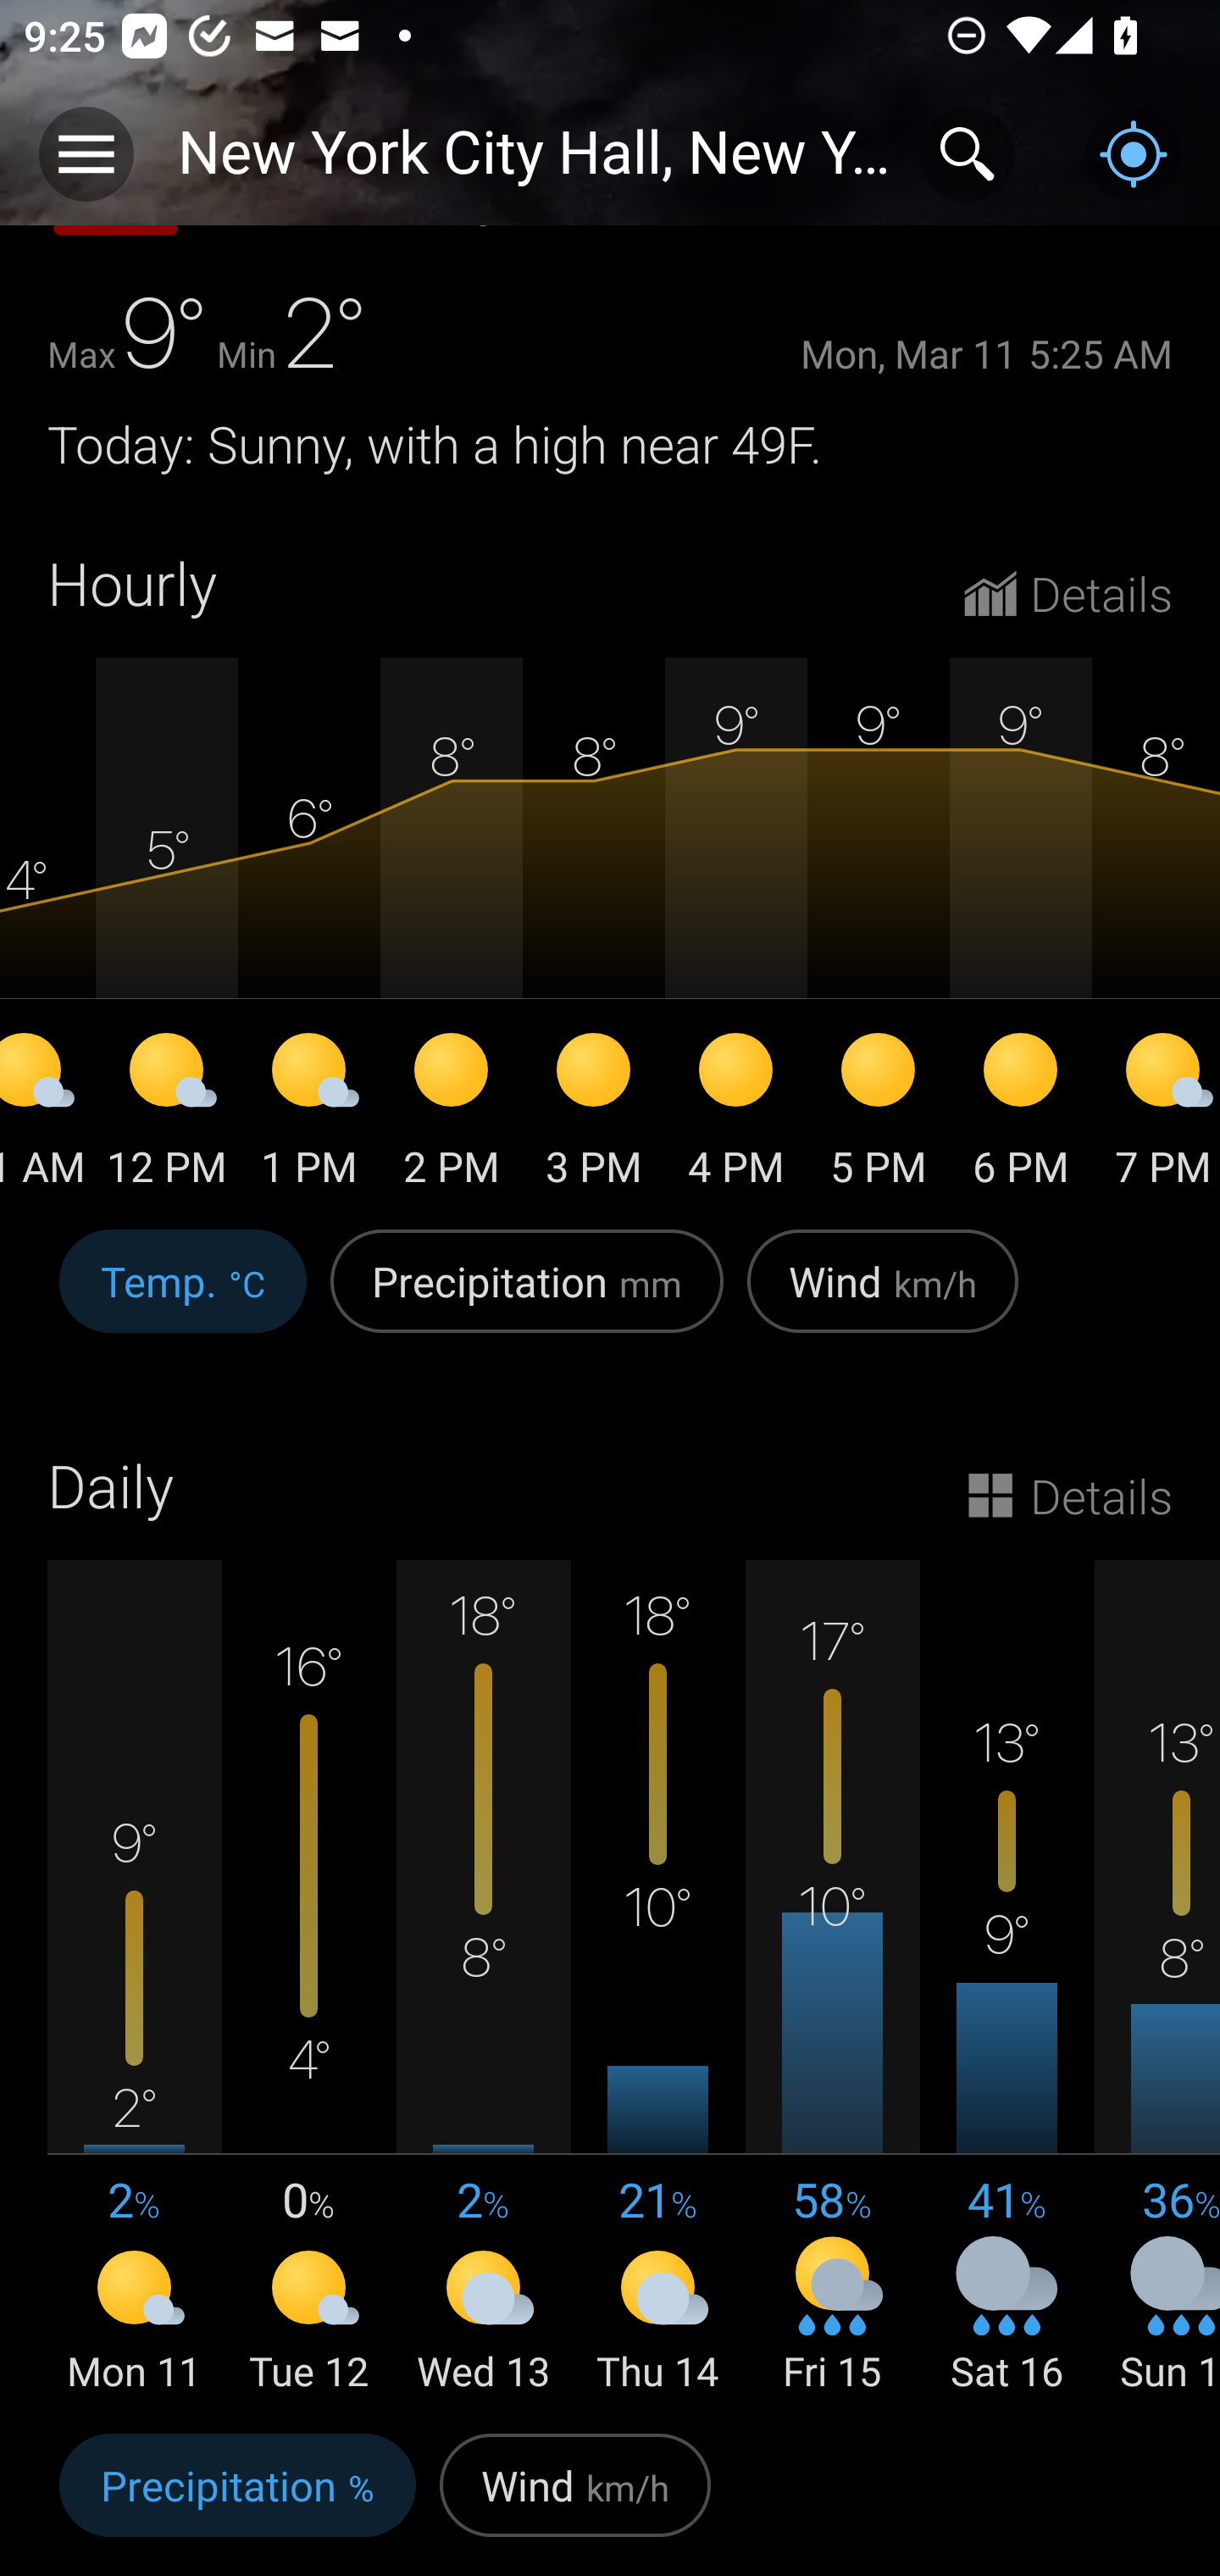 Image resolution: width=1220 pixels, height=2576 pixels. What do you see at coordinates (1157, 1979) in the screenshot?
I see `13° 8° 36 % Sun 17` at bounding box center [1157, 1979].